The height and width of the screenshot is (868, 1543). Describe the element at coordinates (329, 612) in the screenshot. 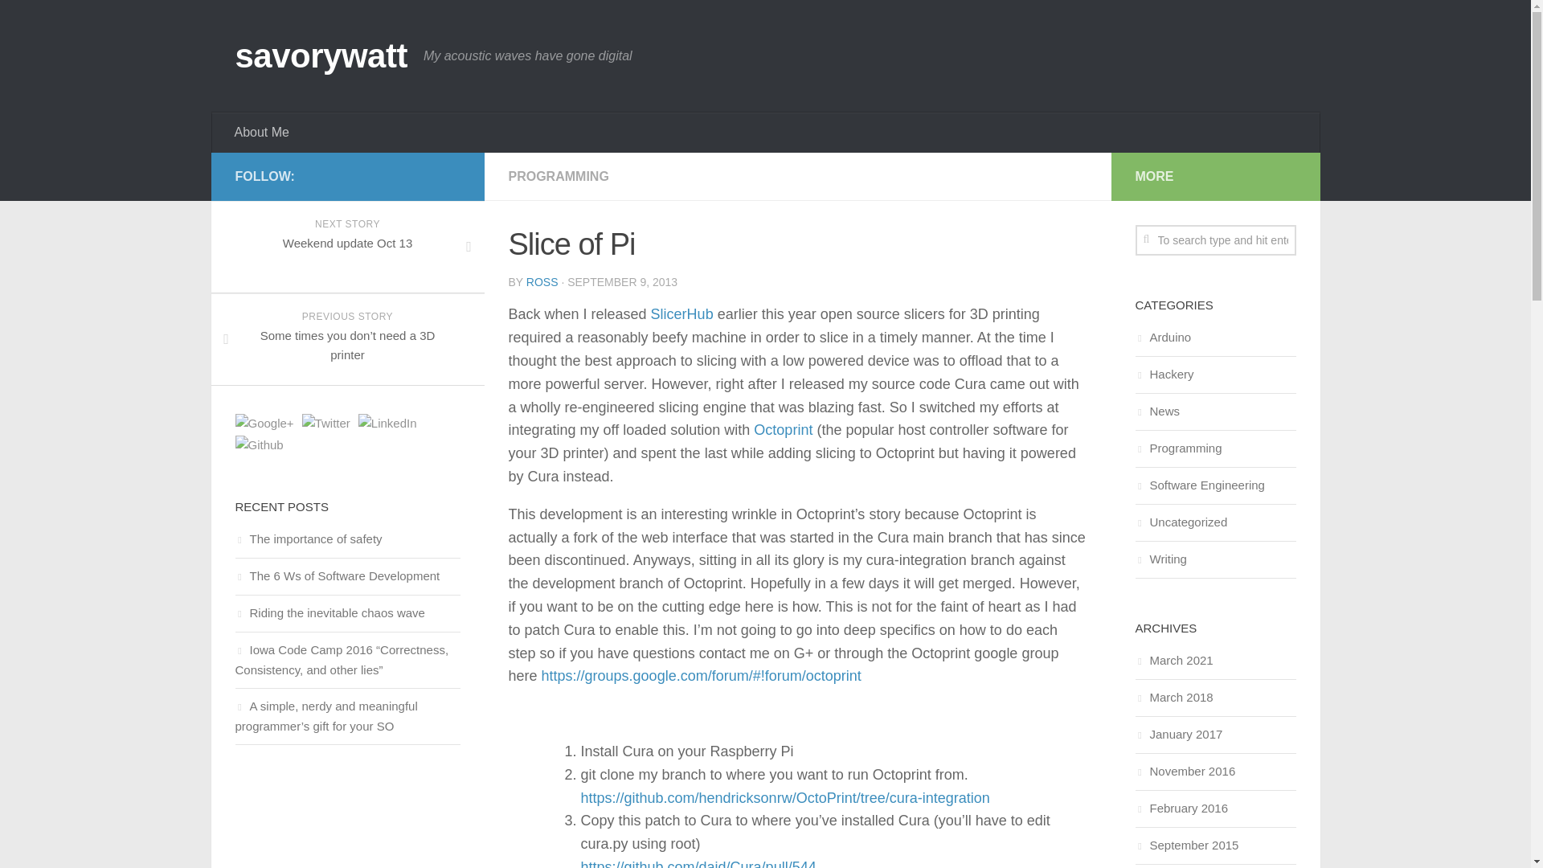

I see `Riding the inevitable chaos wave` at that location.